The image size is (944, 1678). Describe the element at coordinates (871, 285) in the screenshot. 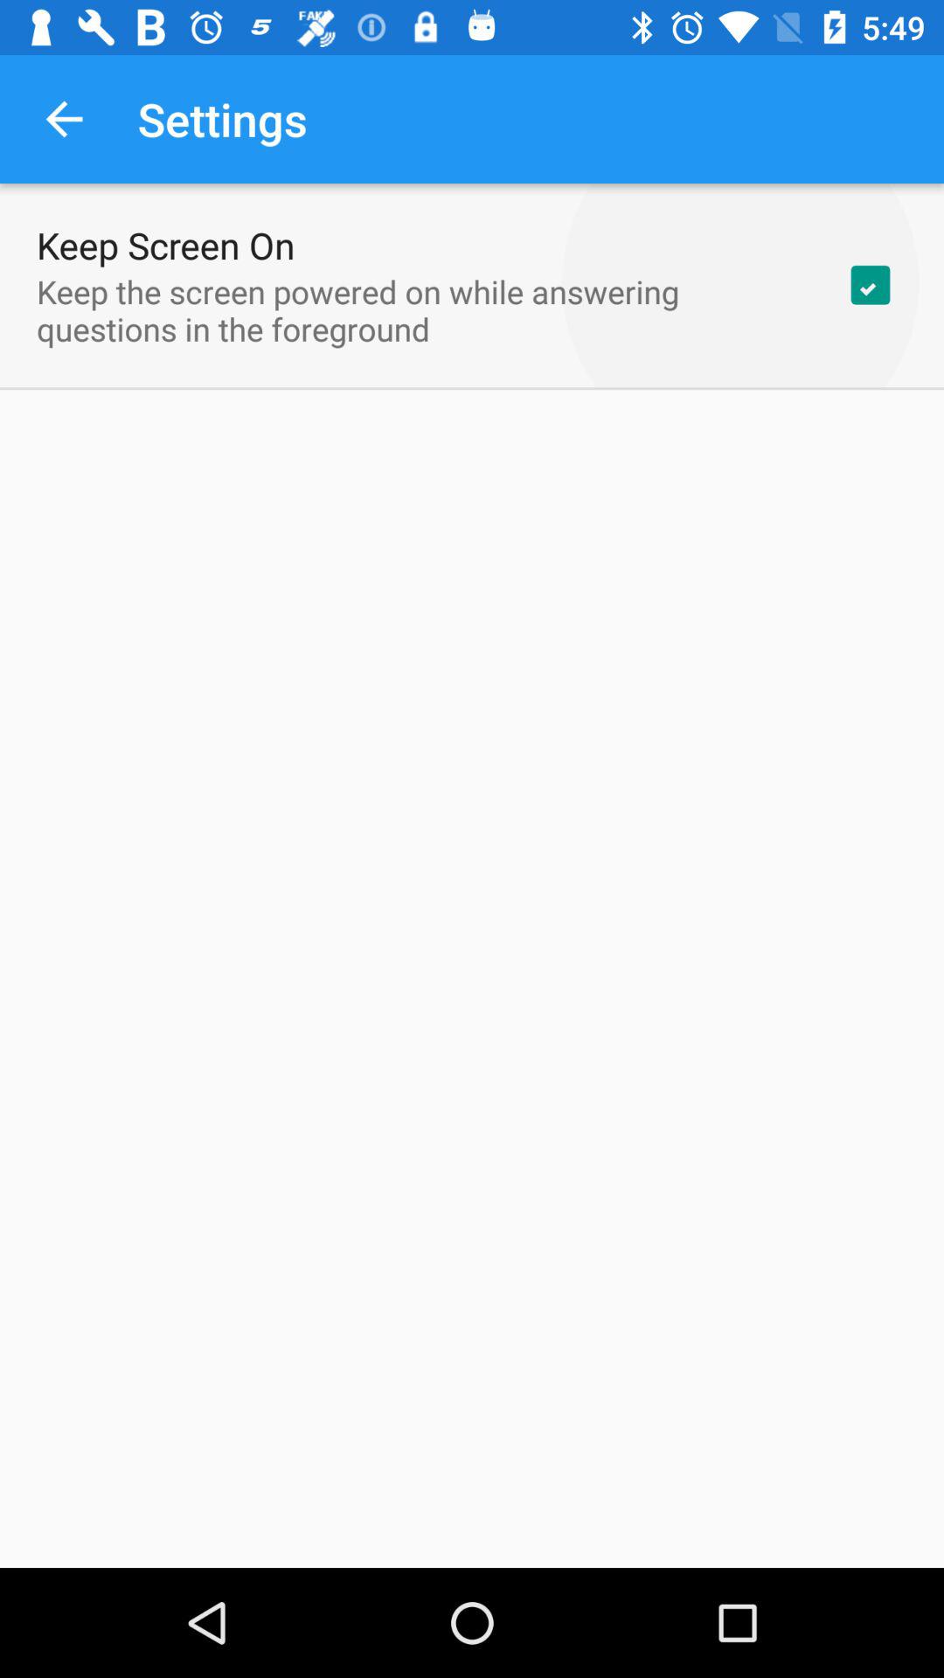

I see `turn on icon at the top right corner` at that location.